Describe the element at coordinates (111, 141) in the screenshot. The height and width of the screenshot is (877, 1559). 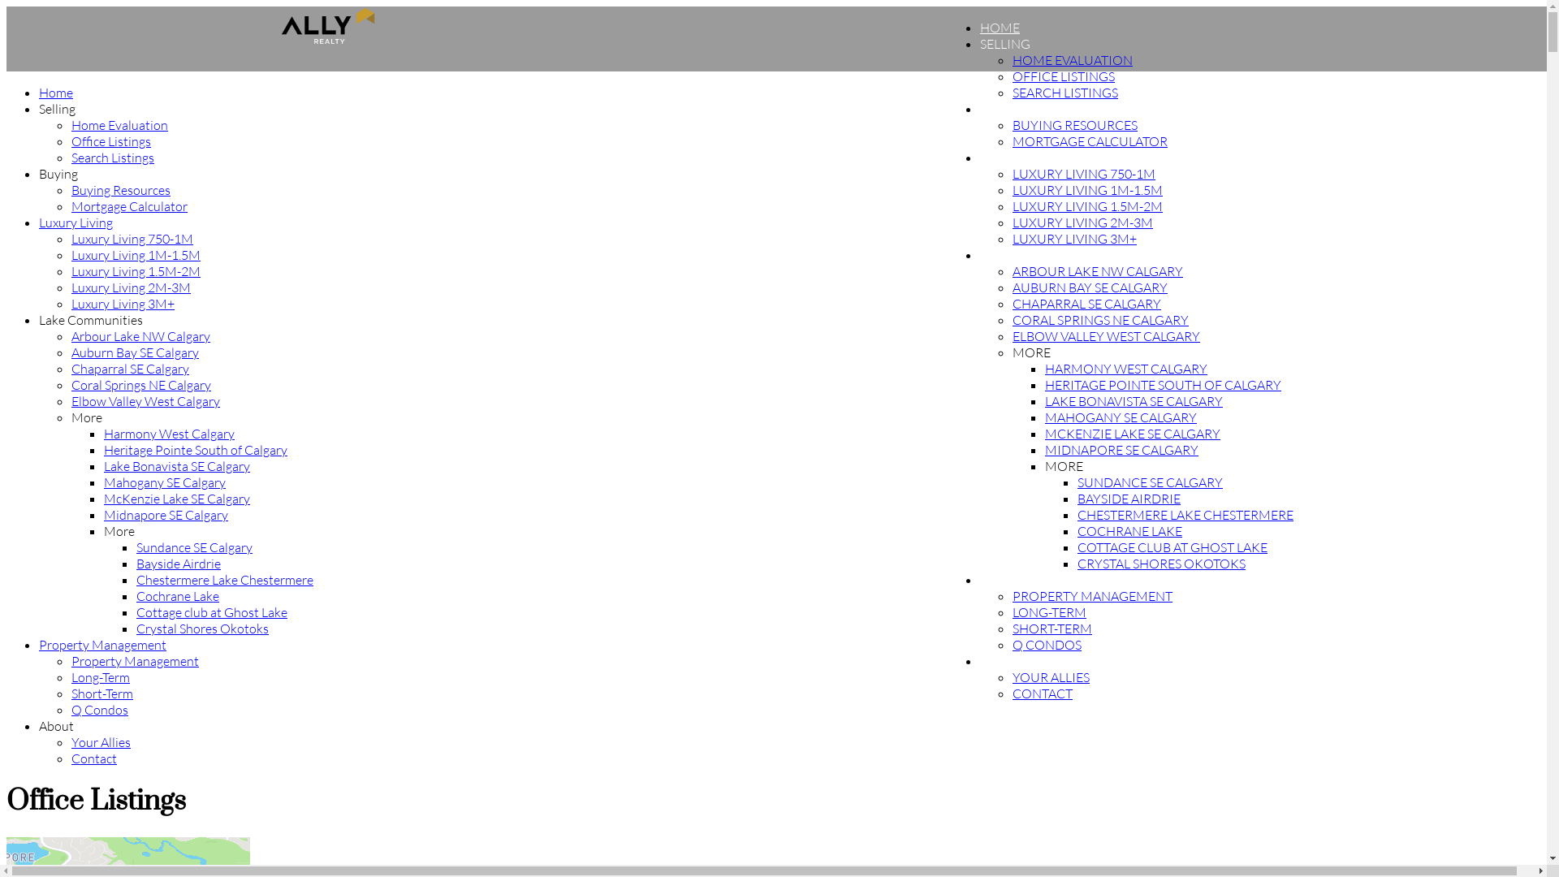
I see `Office Listings` at that location.